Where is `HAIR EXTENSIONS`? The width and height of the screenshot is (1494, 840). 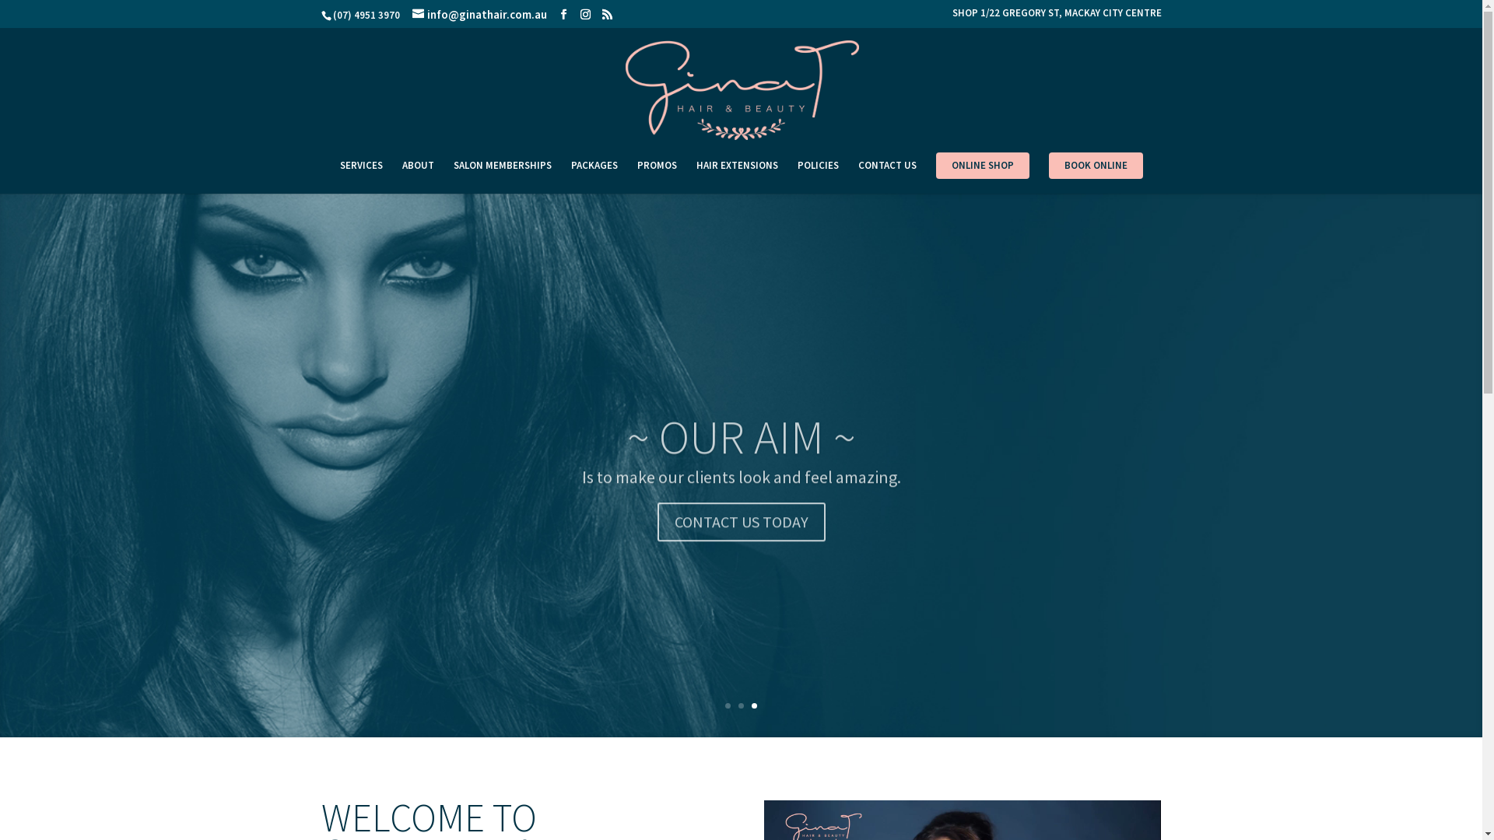 HAIR EXTENSIONS is located at coordinates (736, 177).